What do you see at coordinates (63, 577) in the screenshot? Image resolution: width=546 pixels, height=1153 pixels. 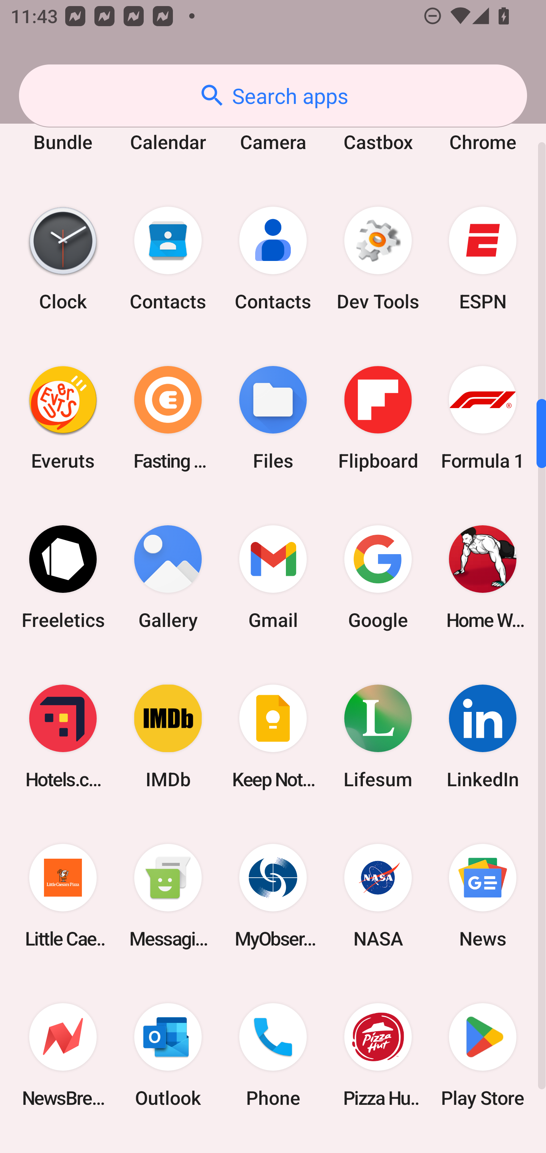 I see `Freeletics` at bounding box center [63, 577].